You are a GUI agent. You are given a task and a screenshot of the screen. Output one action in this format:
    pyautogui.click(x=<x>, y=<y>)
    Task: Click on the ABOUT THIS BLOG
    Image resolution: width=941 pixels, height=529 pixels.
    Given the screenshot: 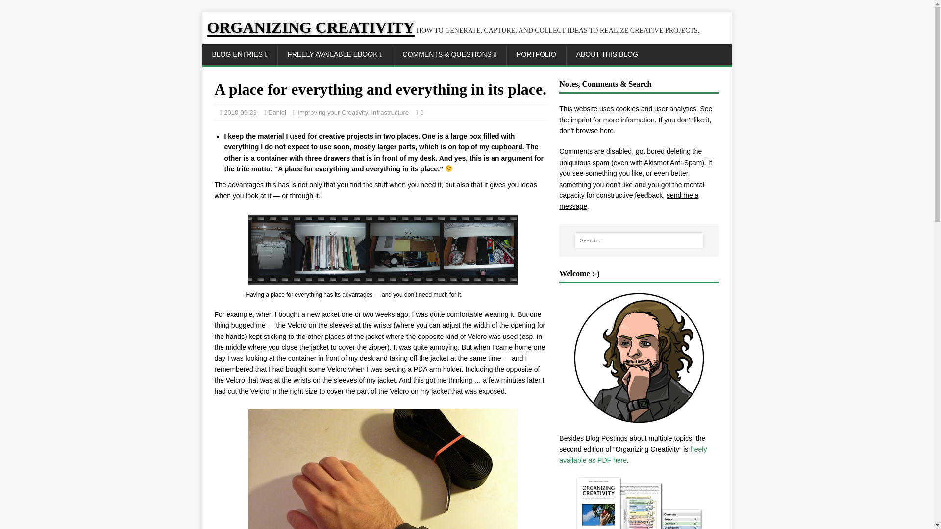 What is the action you would take?
    pyautogui.click(x=607, y=54)
    